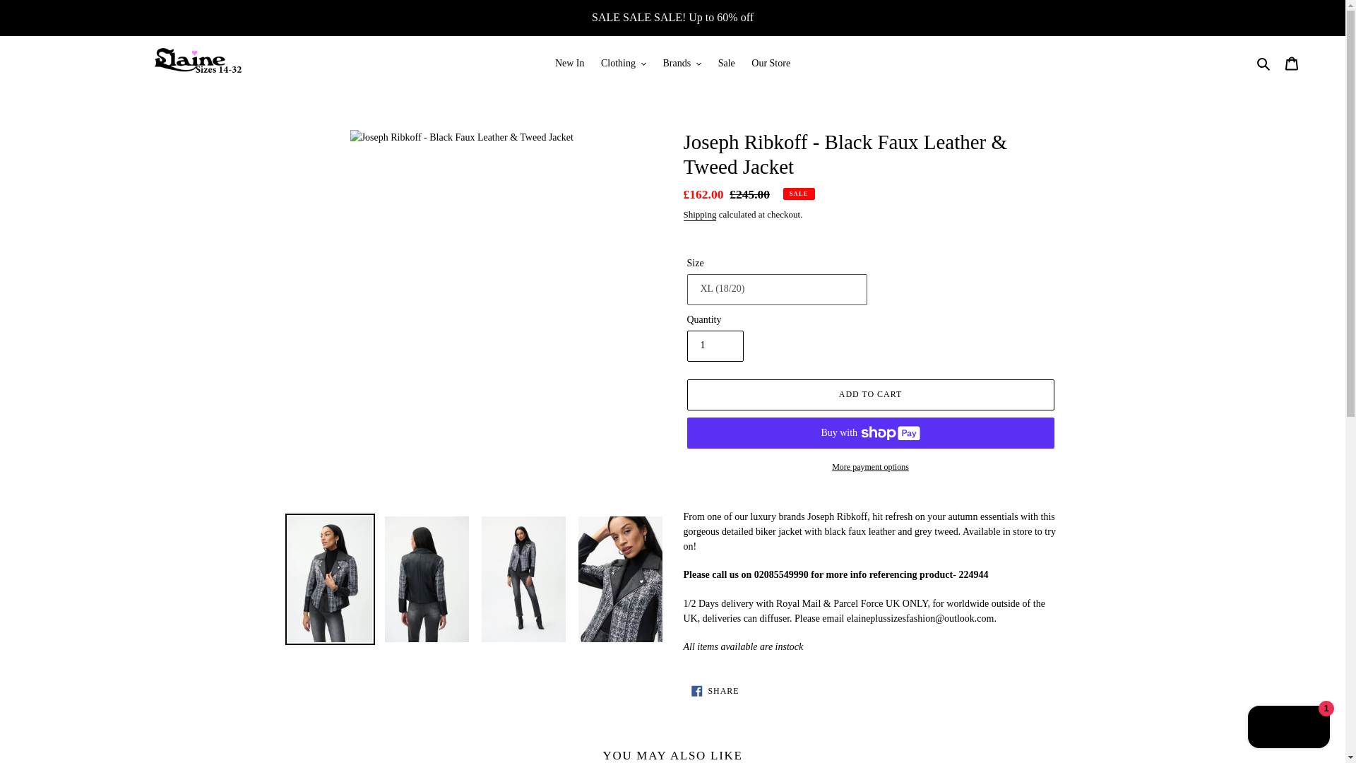  What do you see at coordinates (1292, 64) in the screenshot?
I see `Cart` at bounding box center [1292, 64].